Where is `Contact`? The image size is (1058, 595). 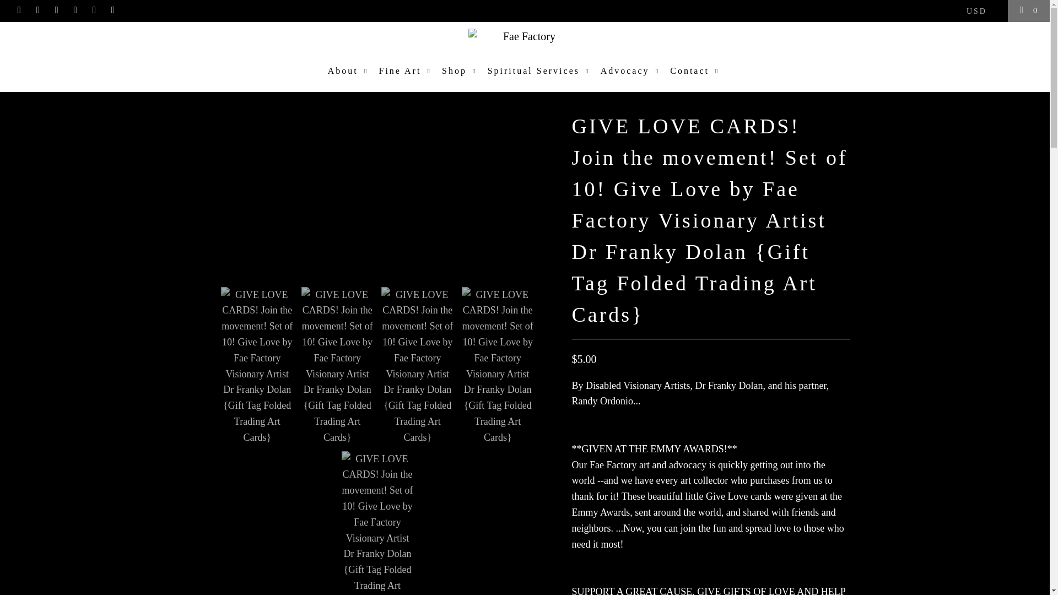
Contact is located at coordinates (695, 71).